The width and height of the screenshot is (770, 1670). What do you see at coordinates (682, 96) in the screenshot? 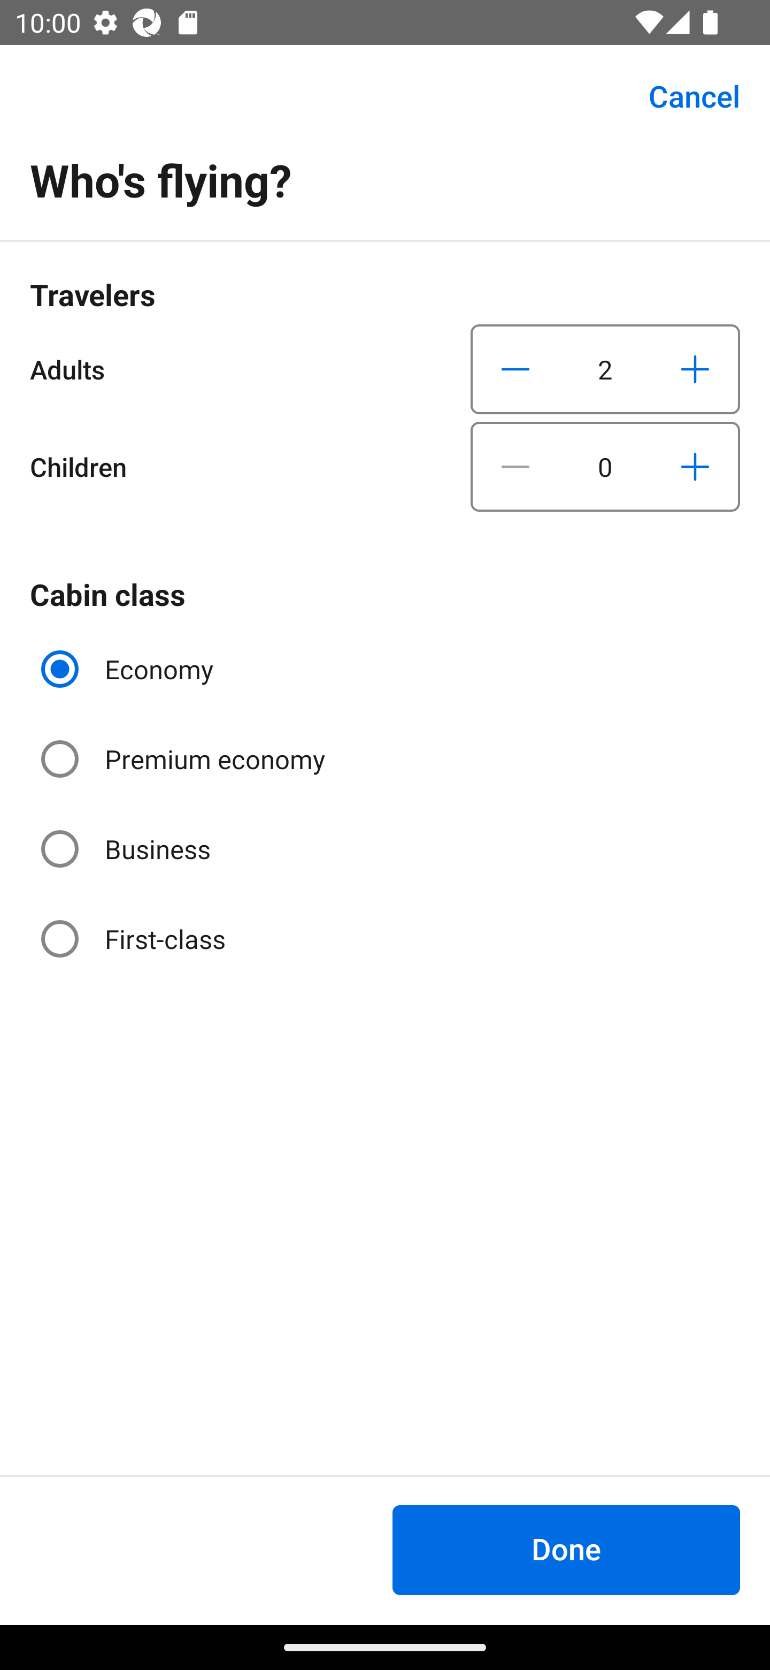
I see `Cancel` at bounding box center [682, 96].